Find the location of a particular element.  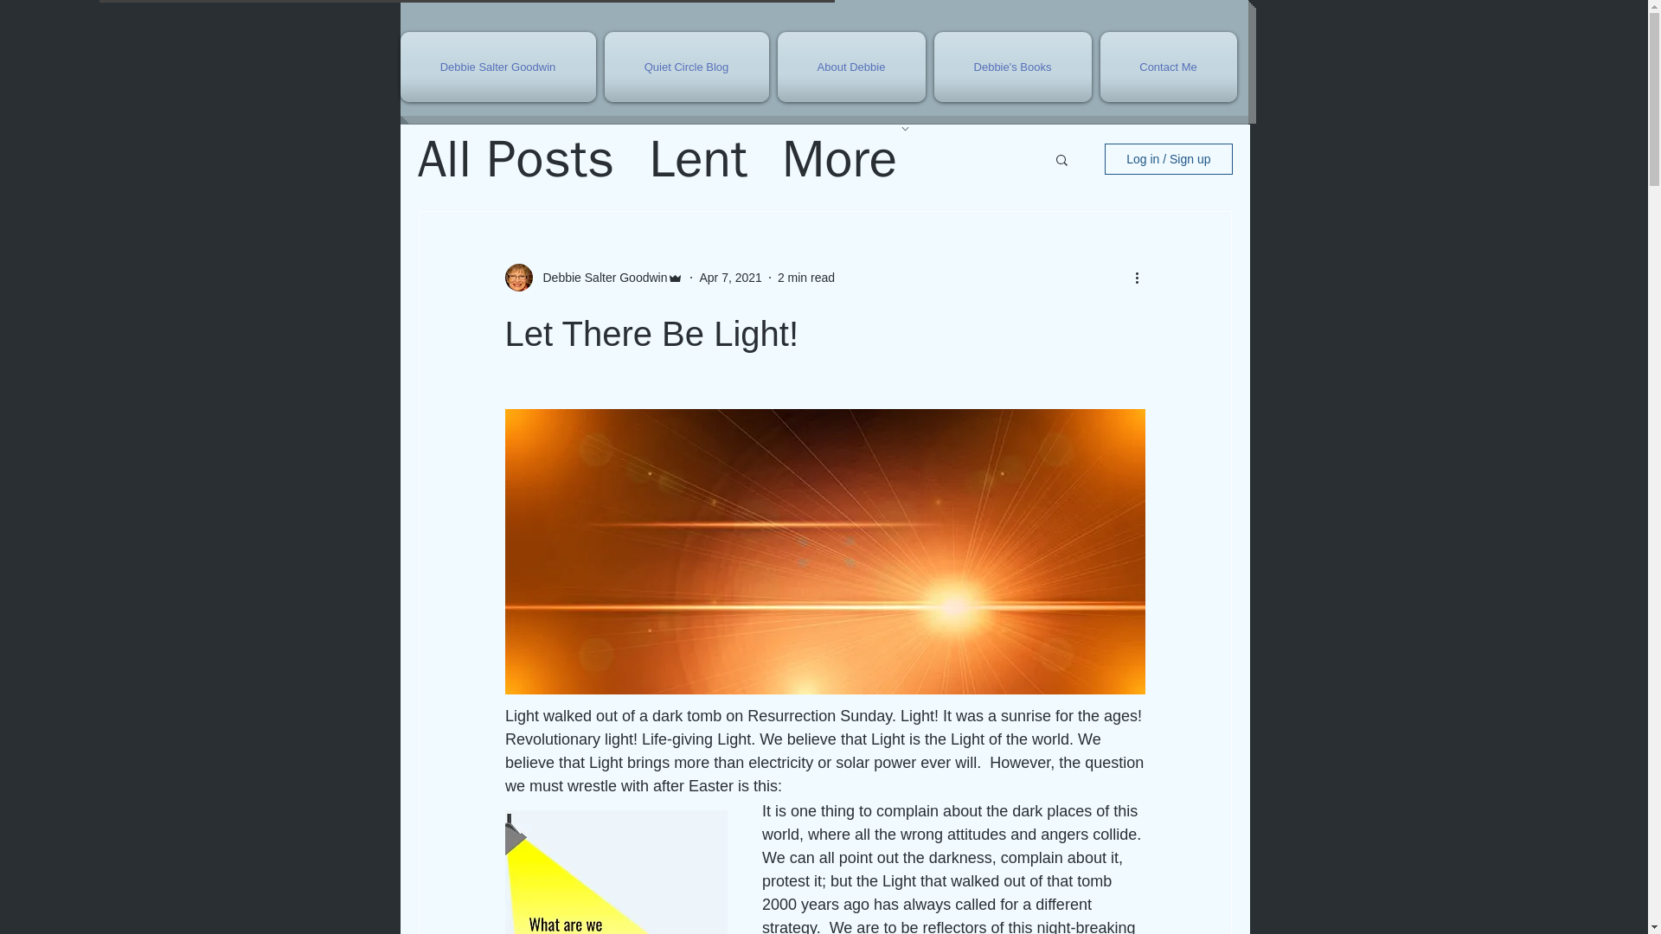

About Debbie is located at coordinates (851, 66).